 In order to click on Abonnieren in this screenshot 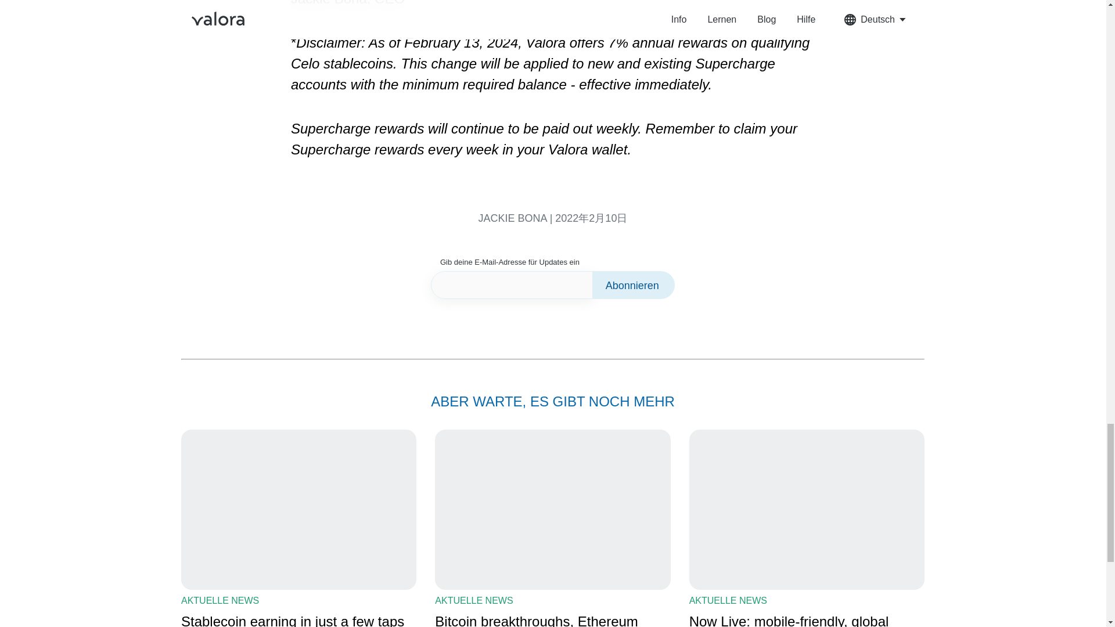, I will do `click(634, 284)`.